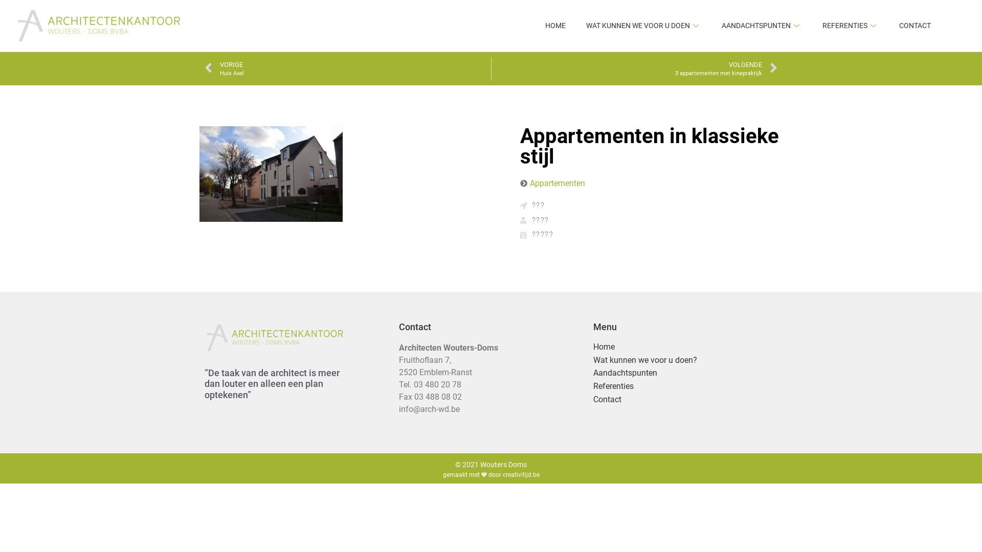  Describe the element at coordinates (643, 26) in the screenshot. I see `WAT KUNNEN WE VOOR U DOEN` at that location.